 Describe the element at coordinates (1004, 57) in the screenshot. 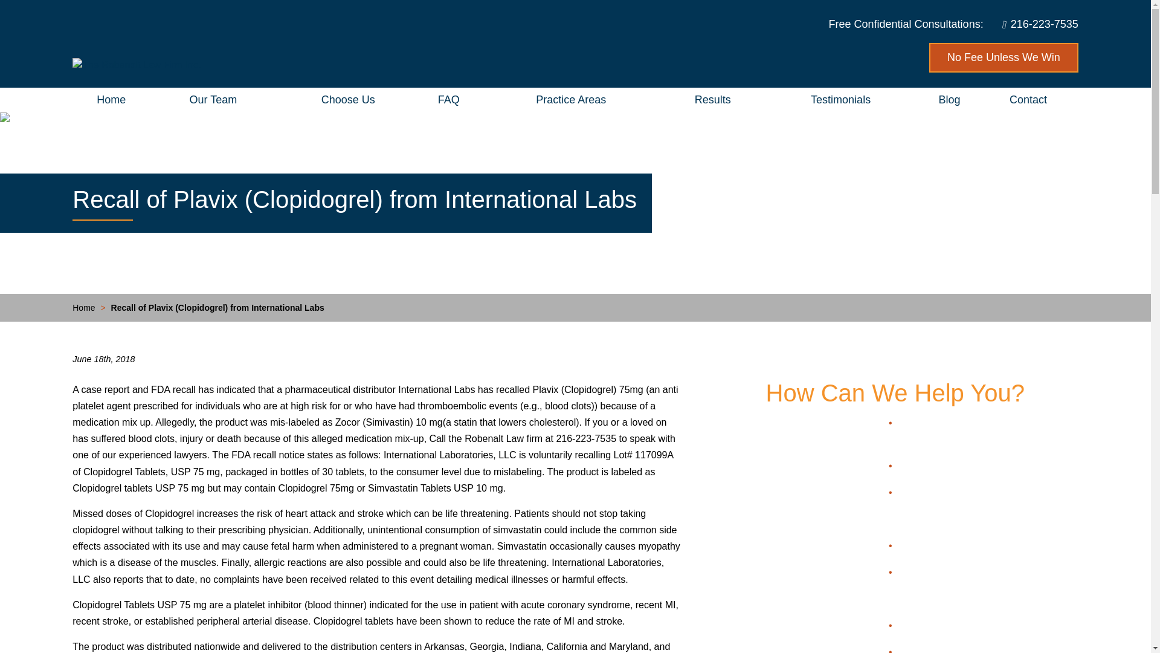

I see `No Fee Unless We Win` at that location.